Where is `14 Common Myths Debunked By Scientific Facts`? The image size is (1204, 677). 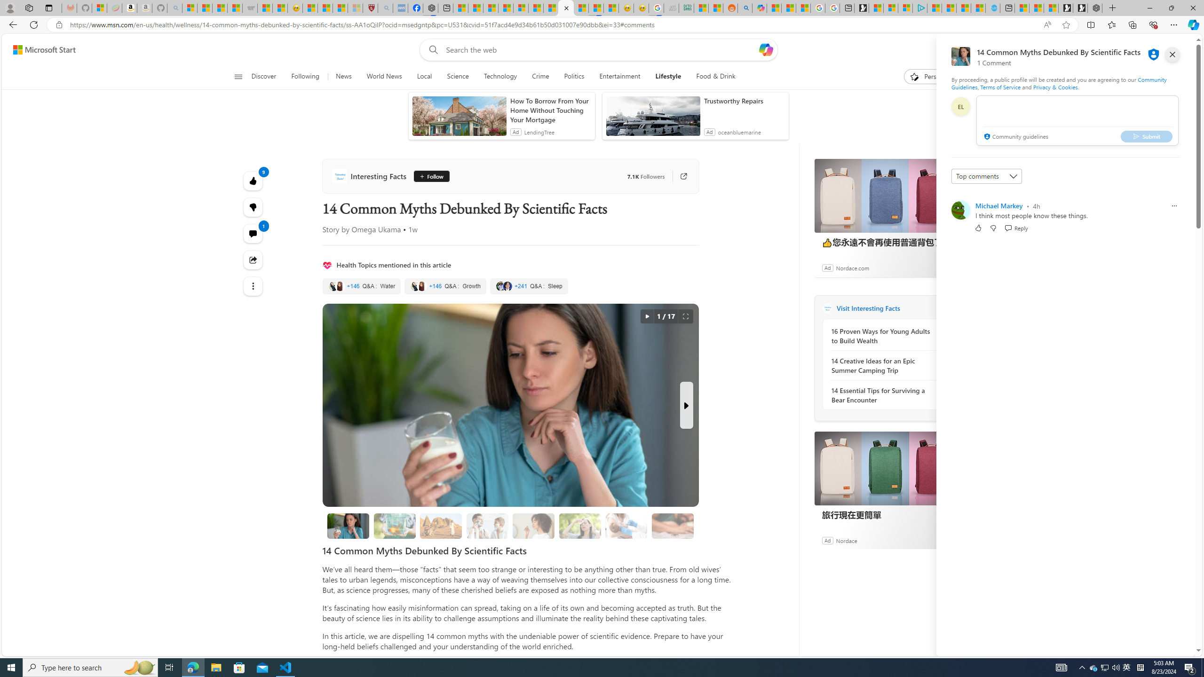
14 Common Myths Debunked By Scientific Facts is located at coordinates (349, 526).